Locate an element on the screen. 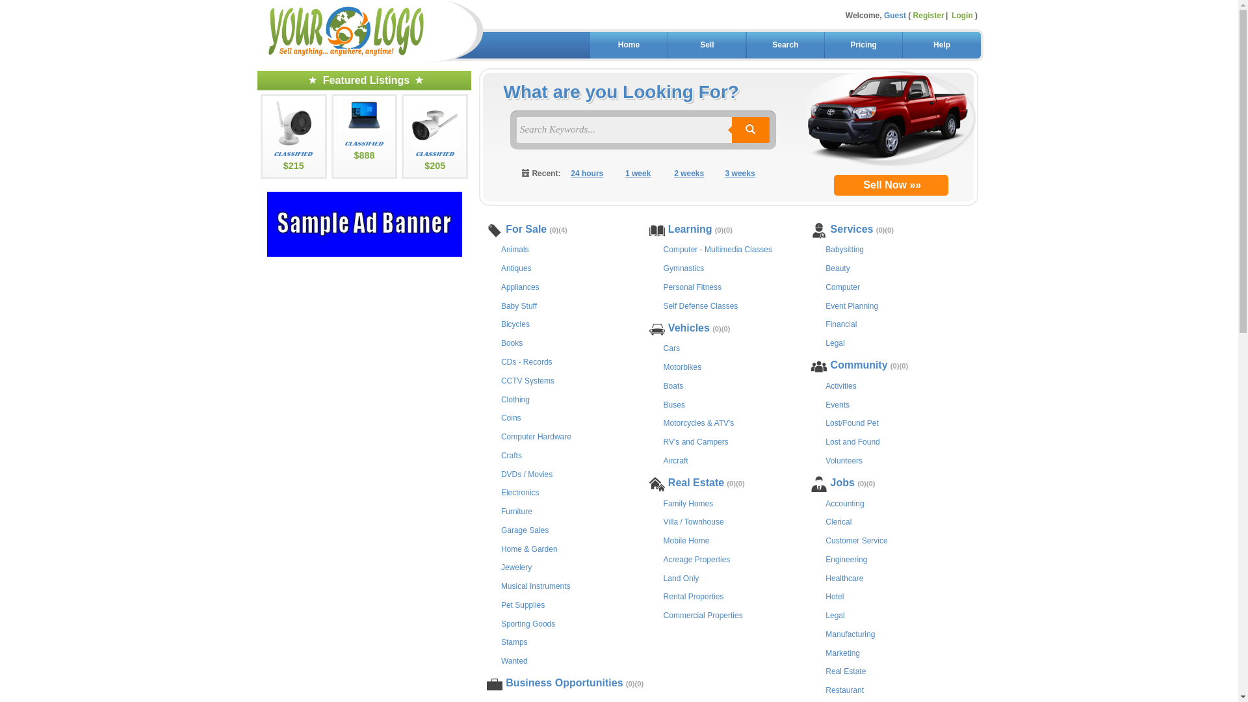 Image resolution: width=1248 pixels, height=702 pixels. Wanted is located at coordinates (515, 660).